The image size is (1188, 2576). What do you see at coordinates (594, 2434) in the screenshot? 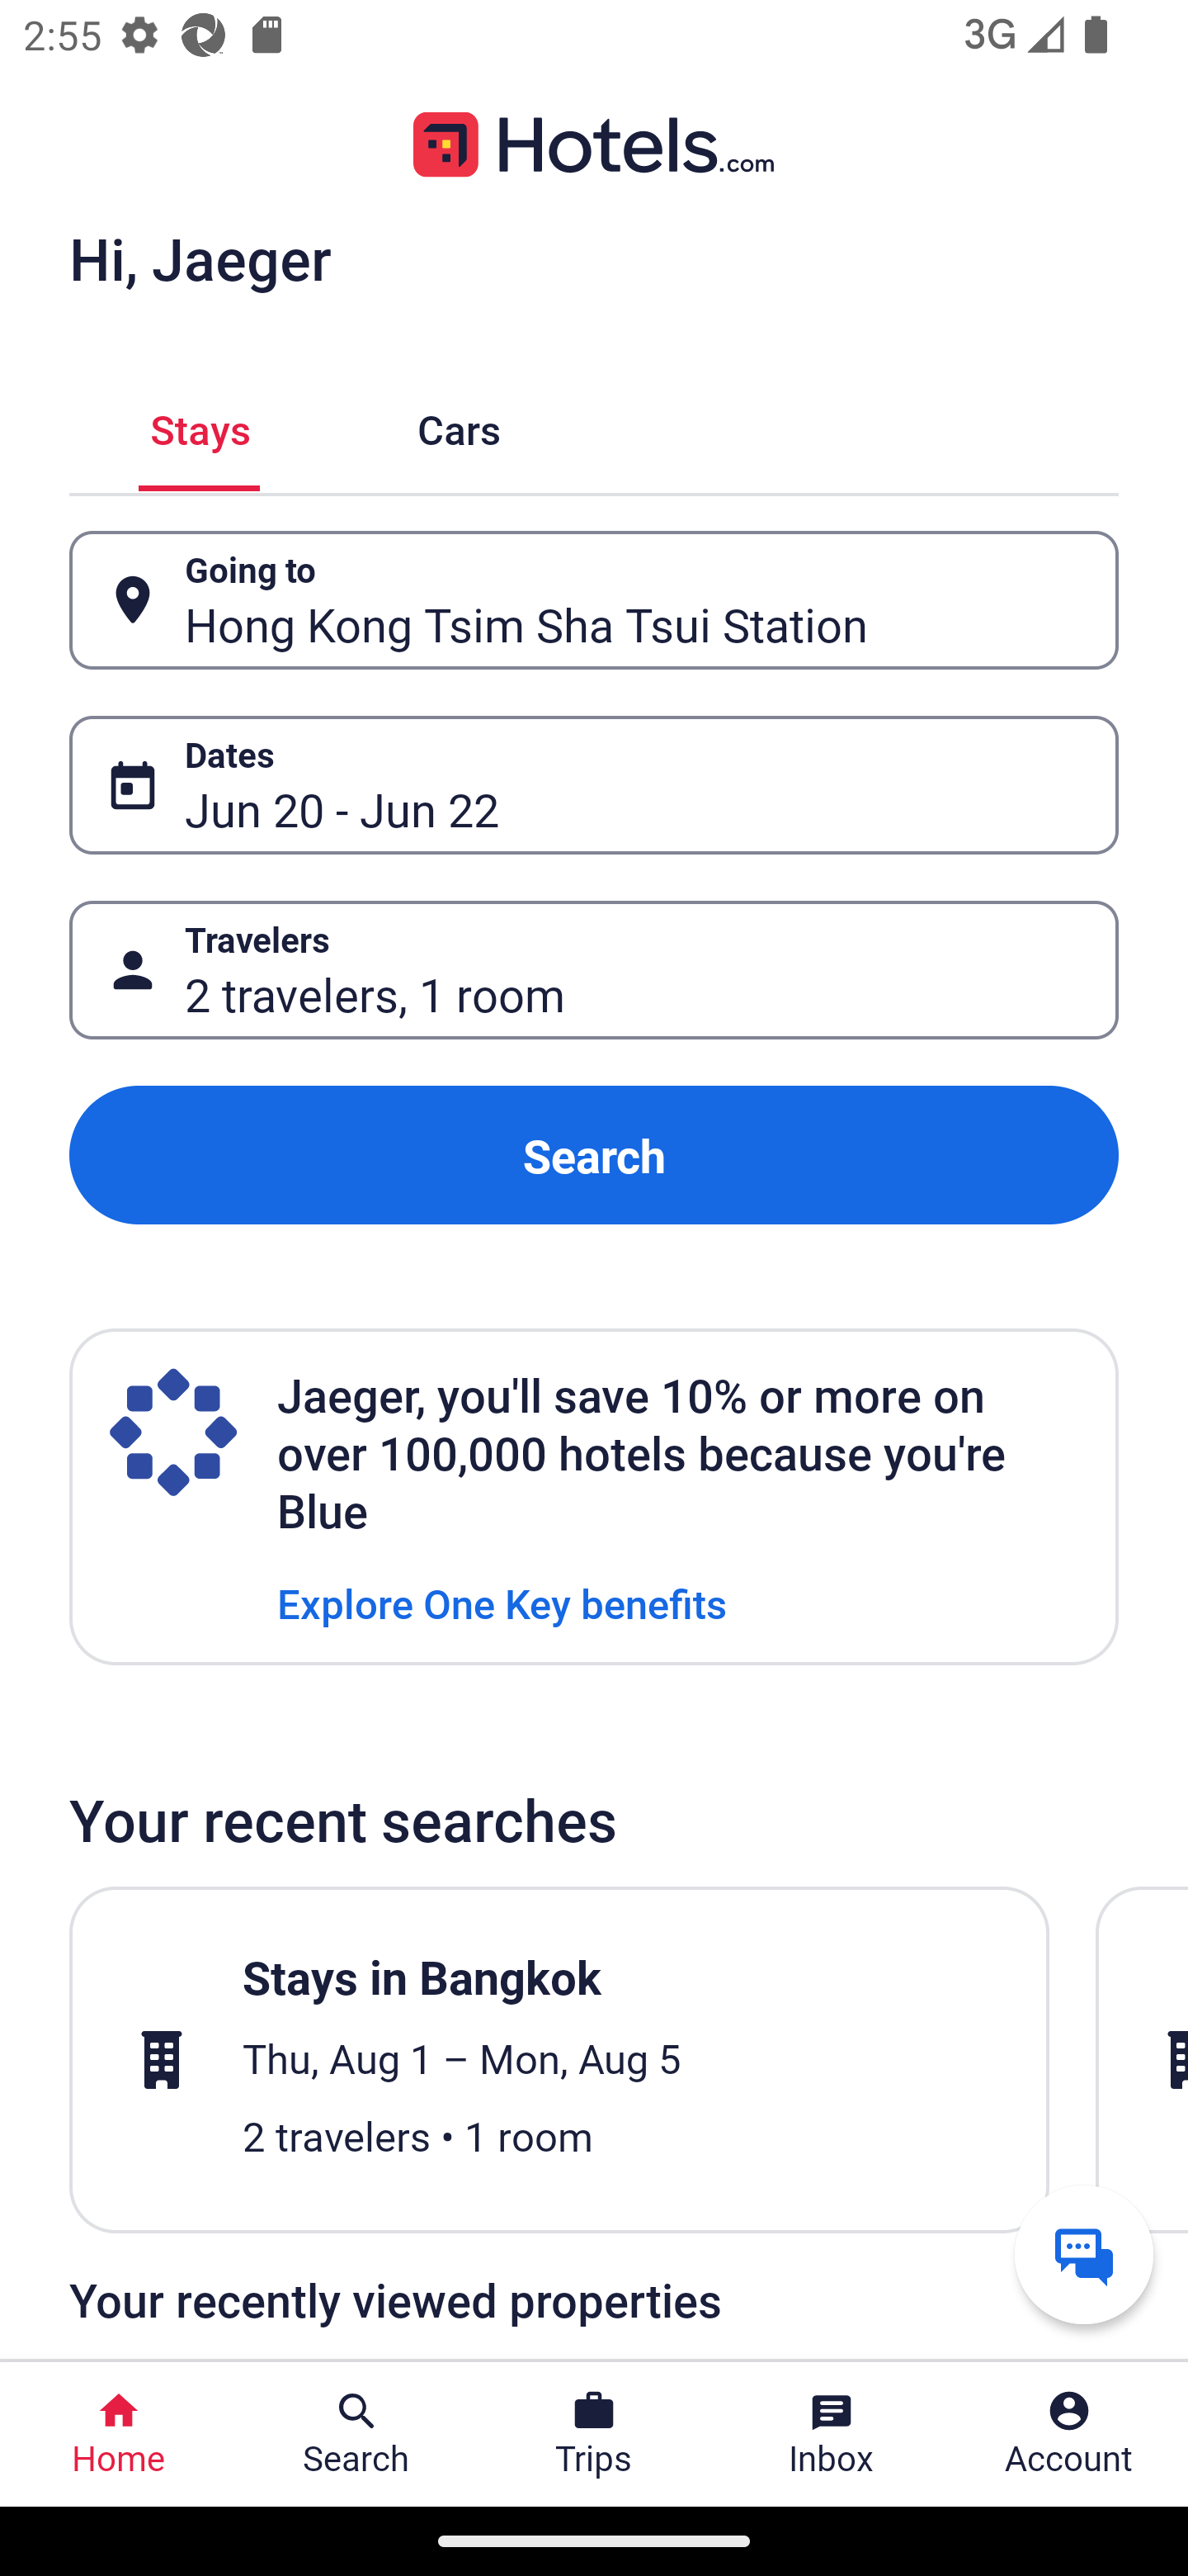
I see `Trips Trips Button` at bounding box center [594, 2434].